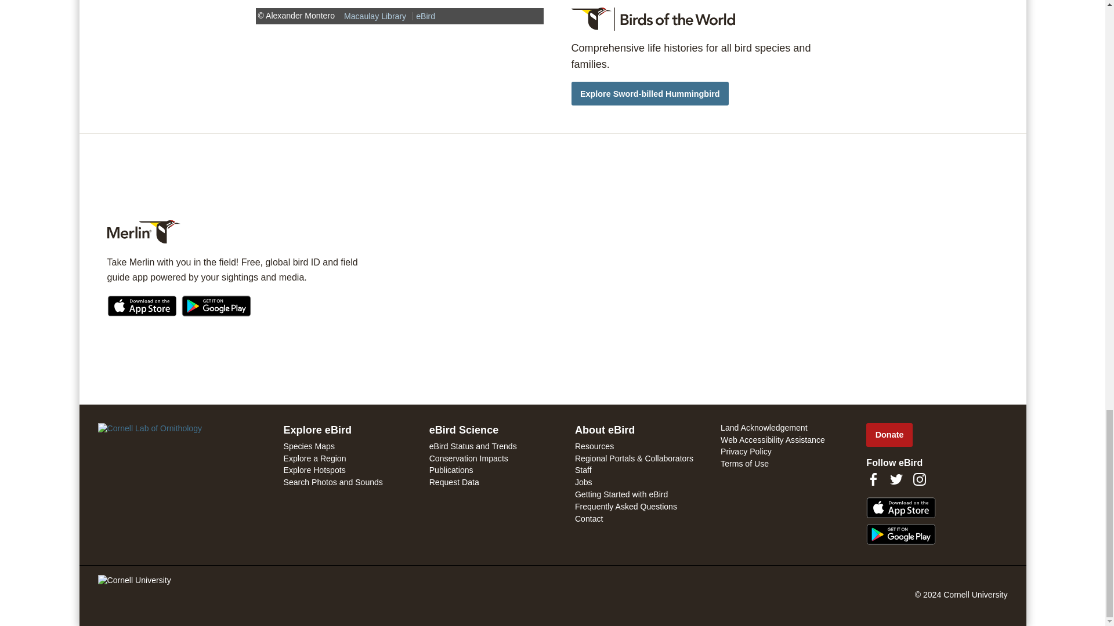 This screenshot has width=1114, height=626. What do you see at coordinates (873, 479) in the screenshot?
I see `Find us on Facebook` at bounding box center [873, 479].